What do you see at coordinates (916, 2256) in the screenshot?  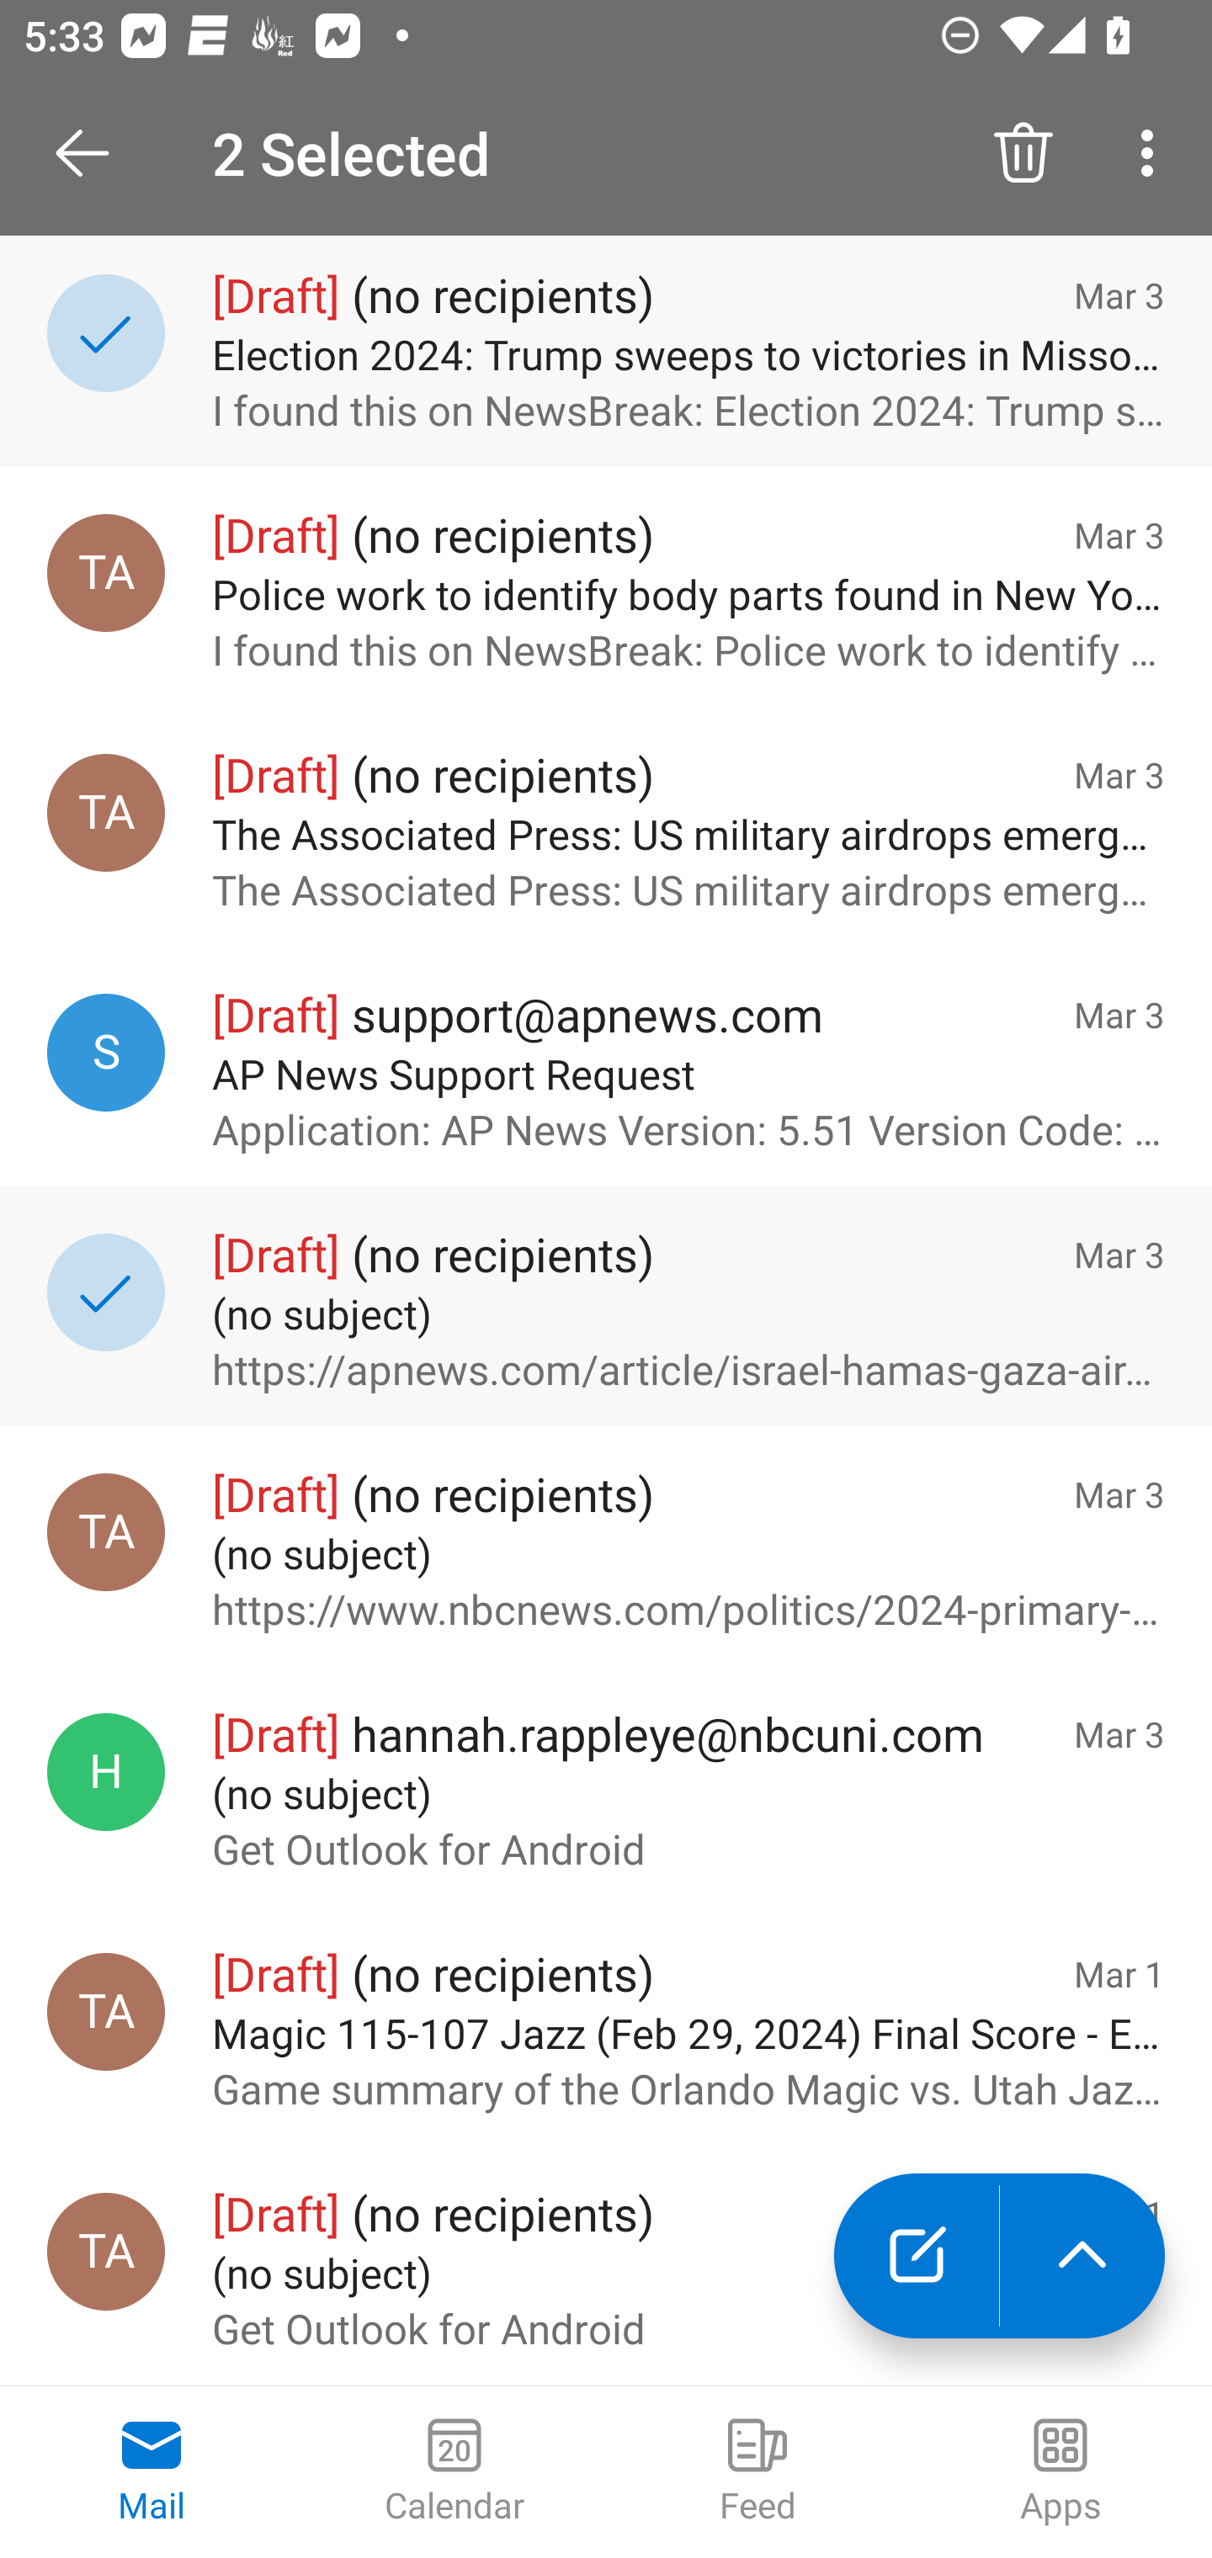 I see `New mail` at bounding box center [916, 2256].